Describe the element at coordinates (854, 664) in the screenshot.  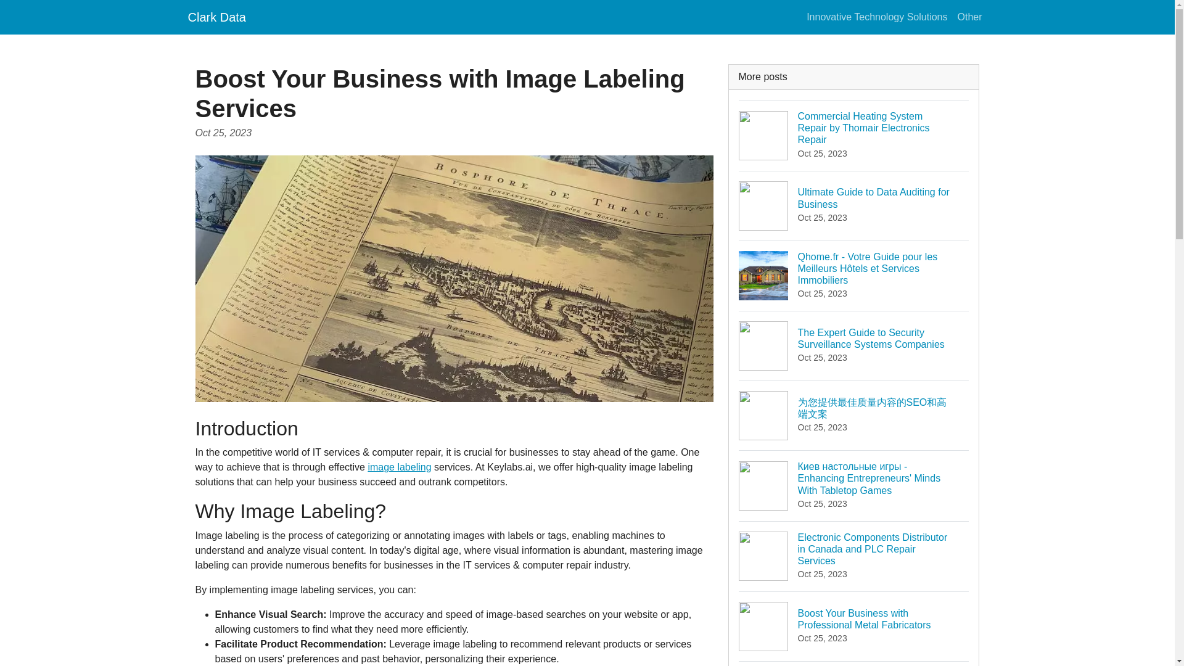
I see `Innovative Technology Solutions` at that location.